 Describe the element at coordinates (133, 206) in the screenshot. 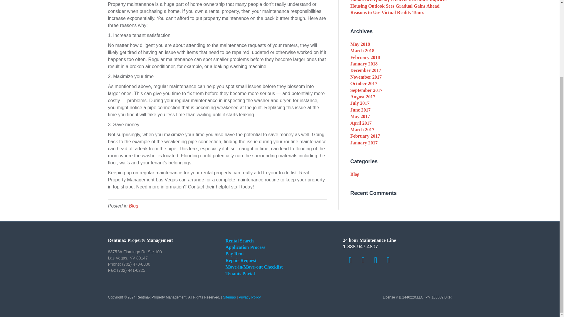

I see `Blog` at that location.